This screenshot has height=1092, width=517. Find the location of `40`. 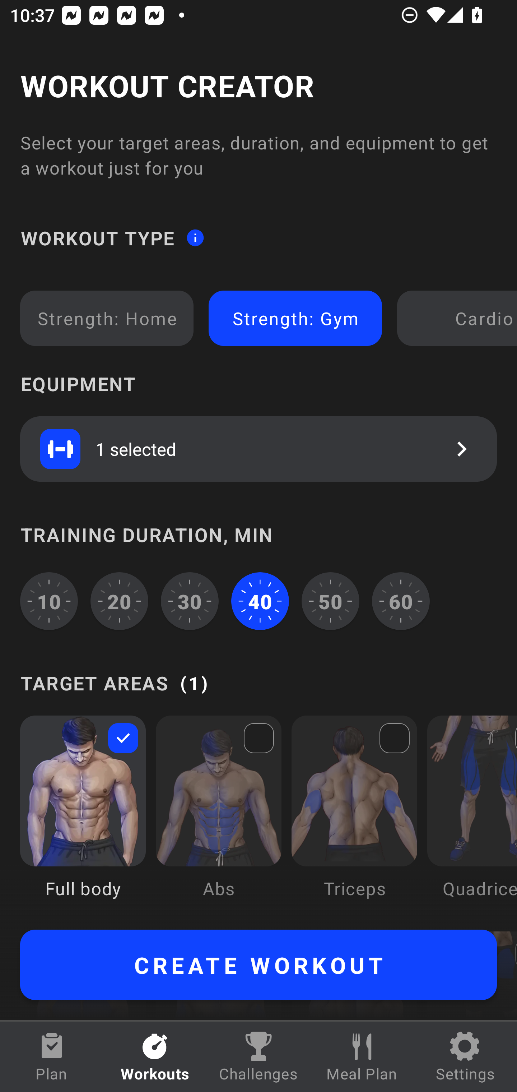

40 is located at coordinates (260, 601).